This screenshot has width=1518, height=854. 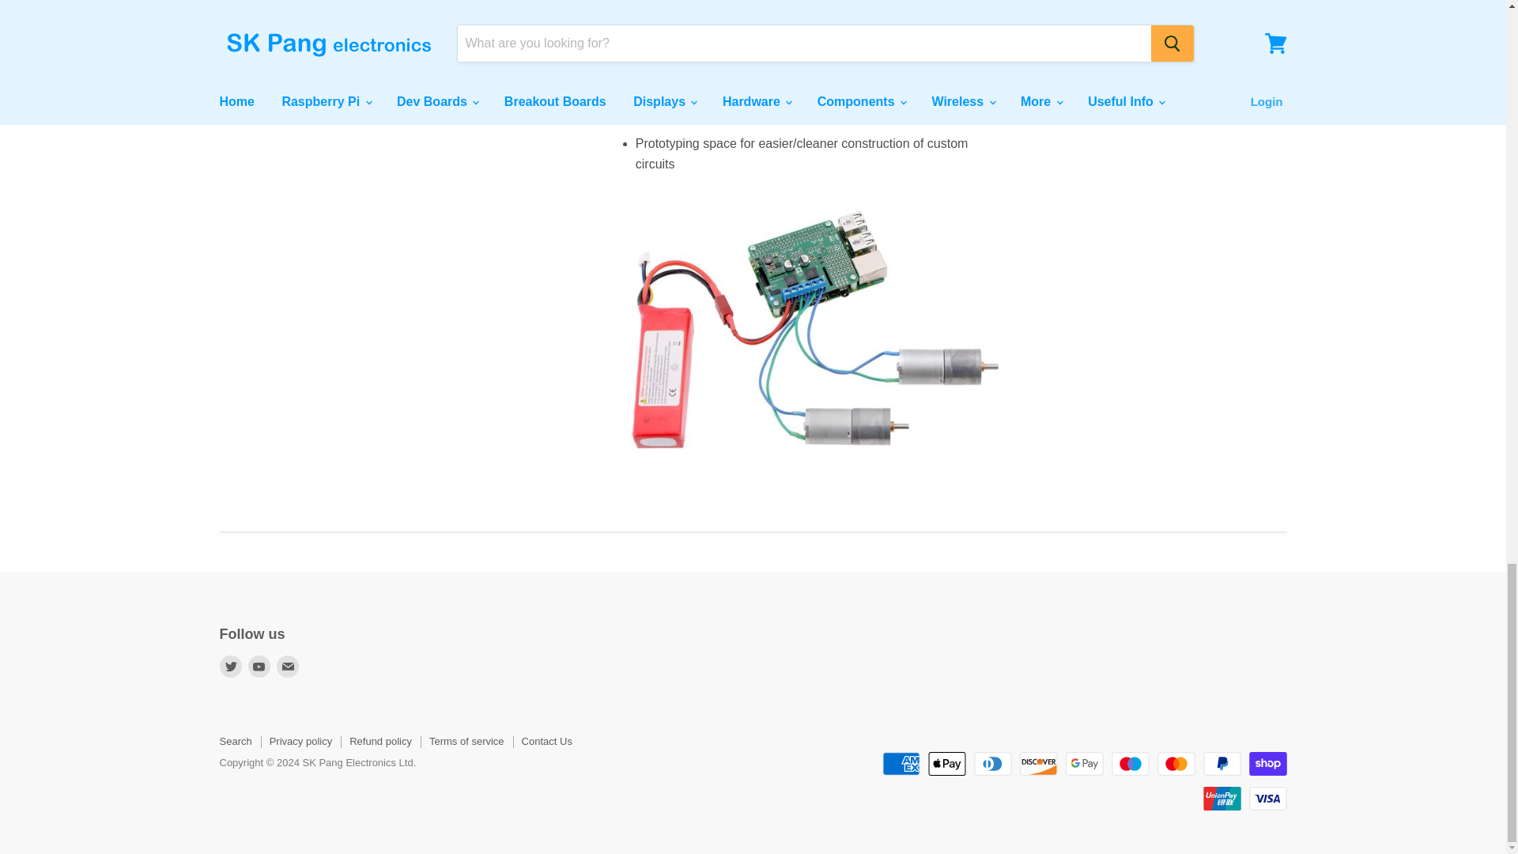 I want to click on Youtube, so click(x=259, y=667).